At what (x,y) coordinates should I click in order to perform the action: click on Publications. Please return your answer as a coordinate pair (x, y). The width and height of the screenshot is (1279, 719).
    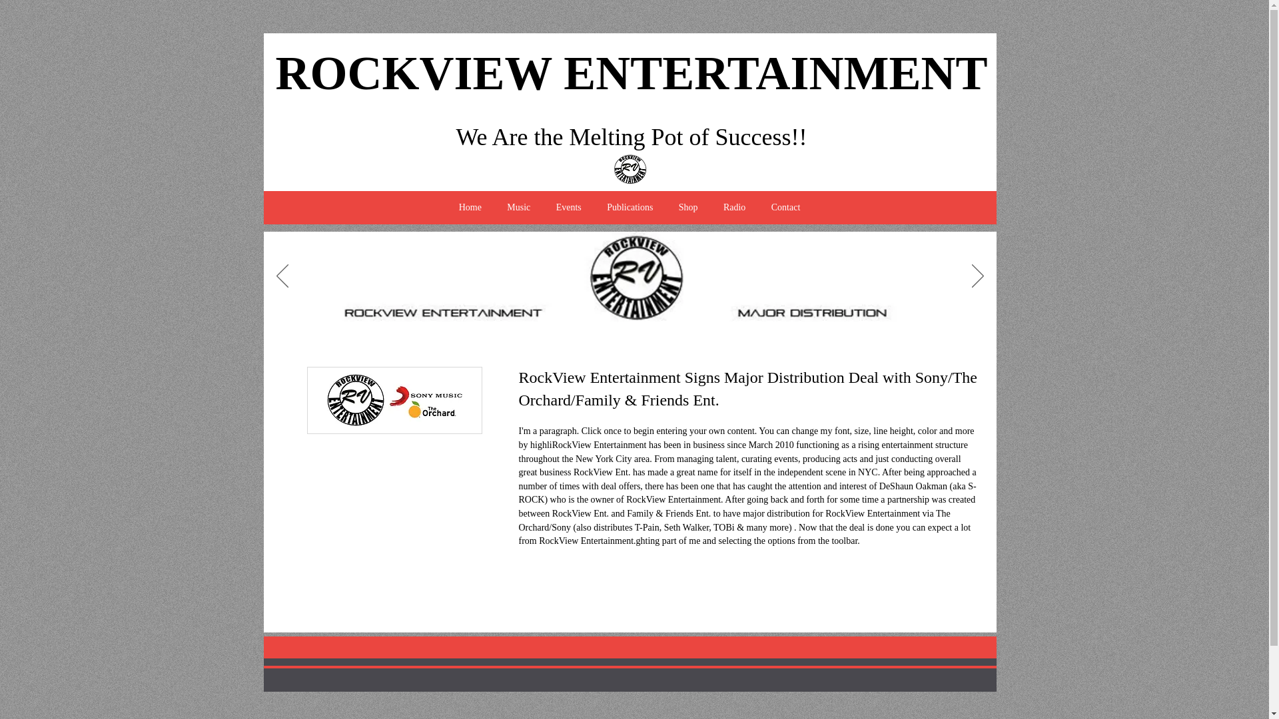
    Looking at the image, I should click on (630, 208).